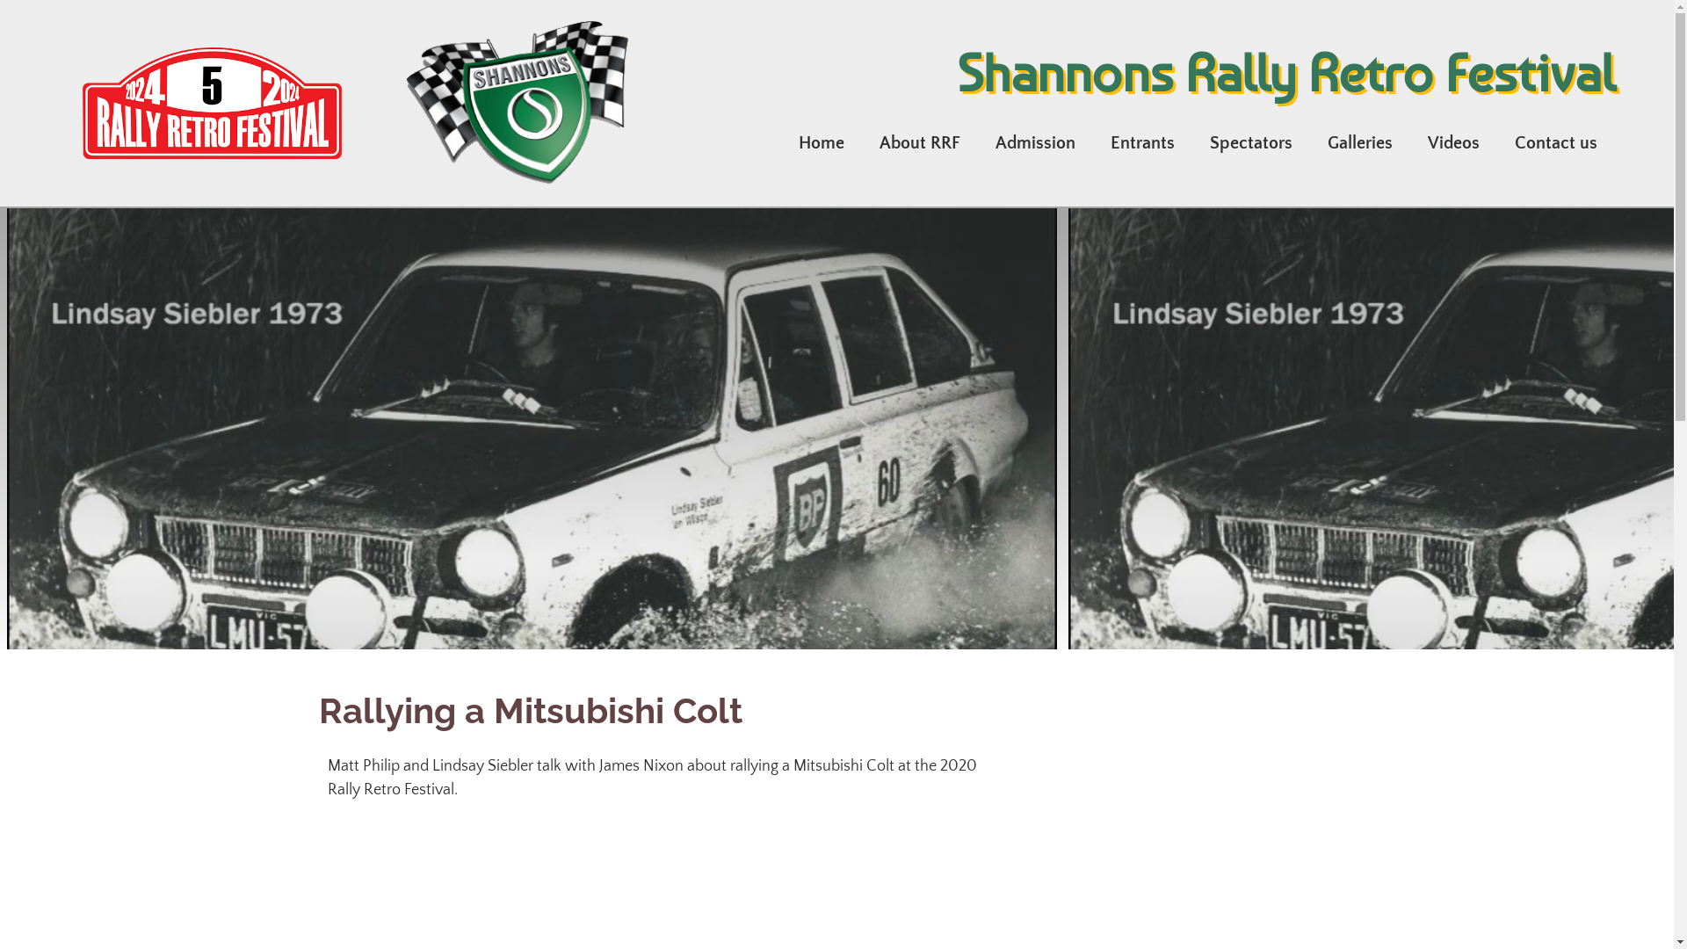 This screenshot has height=949, width=1687. I want to click on Spectators, so click(1251, 143).